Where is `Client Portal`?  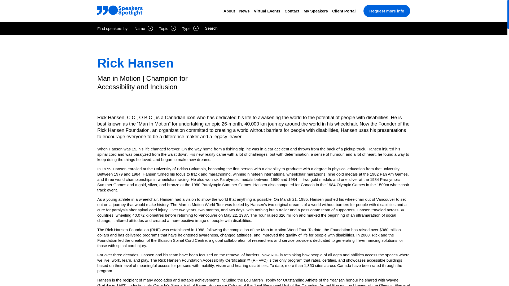 Client Portal is located at coordinates (344, 11).